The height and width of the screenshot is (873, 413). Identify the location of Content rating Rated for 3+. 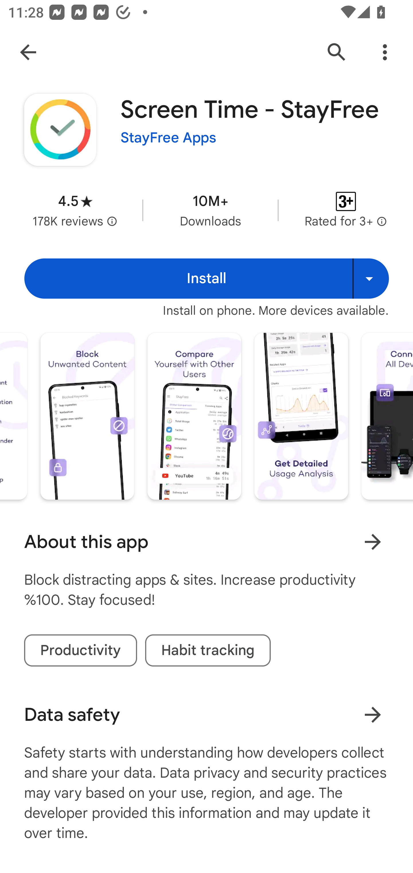
(346, 210).